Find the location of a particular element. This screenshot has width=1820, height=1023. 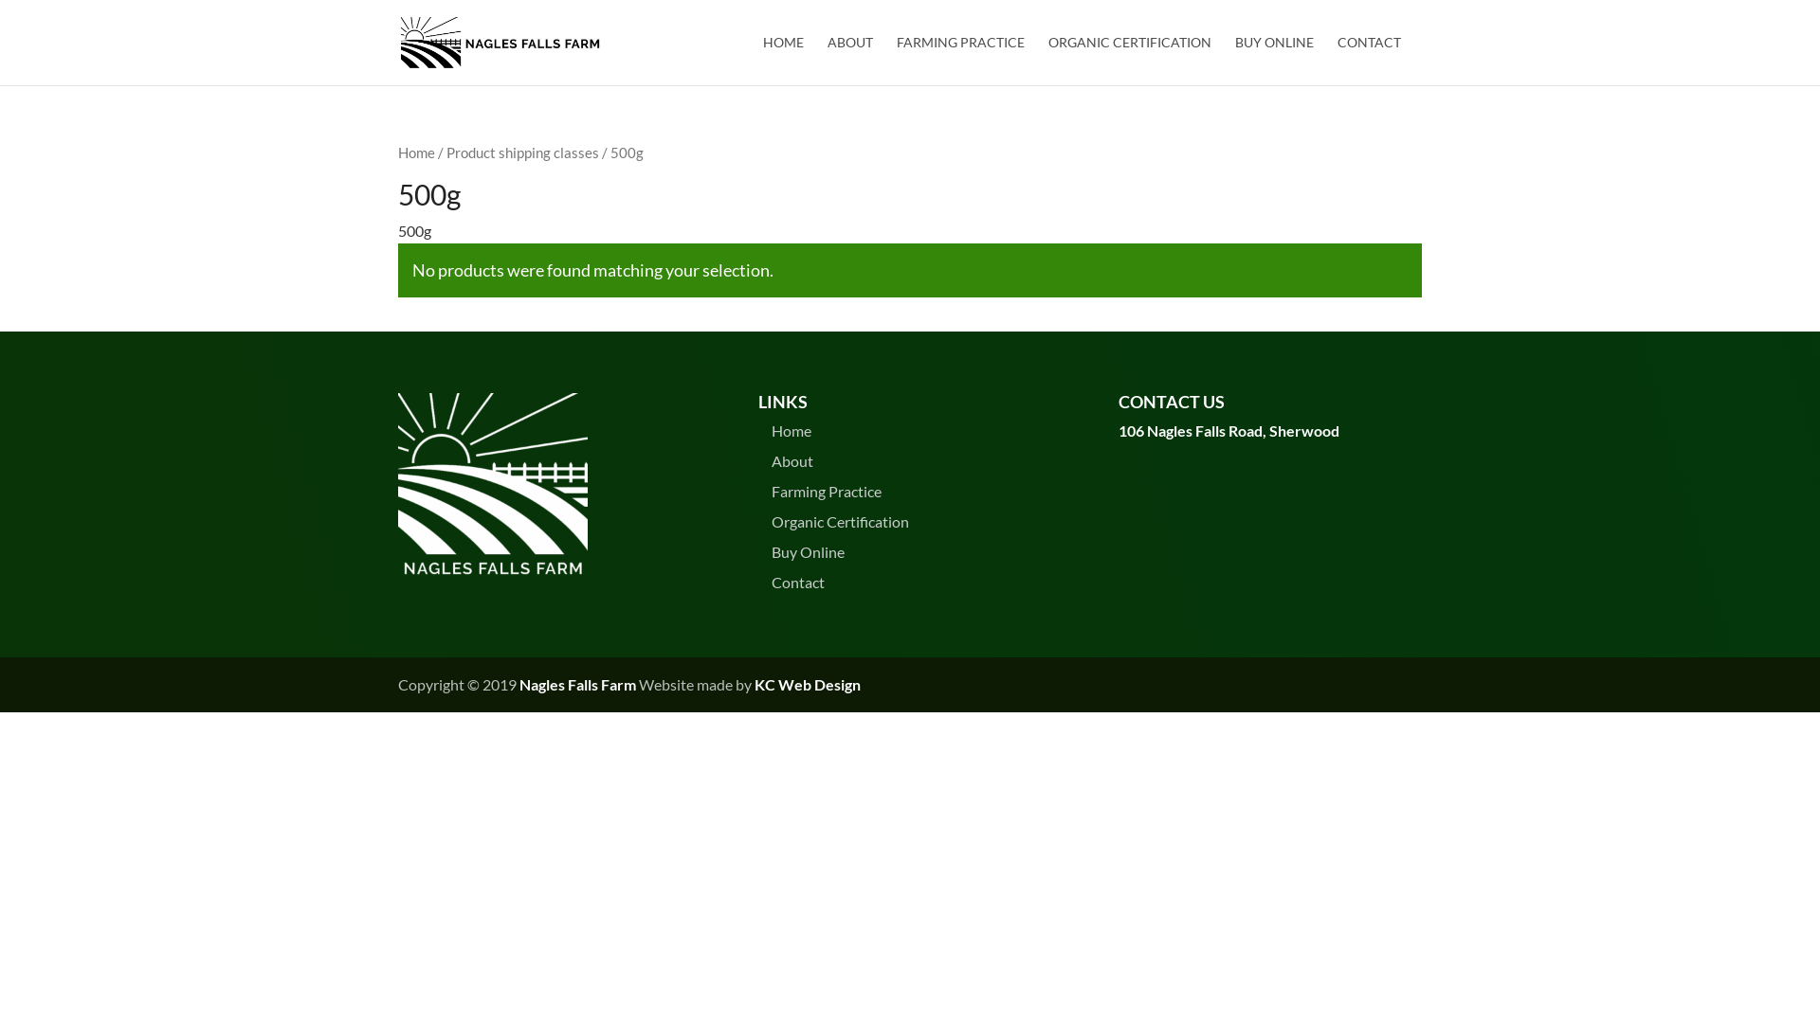

About is located at coordinates (792, 460).